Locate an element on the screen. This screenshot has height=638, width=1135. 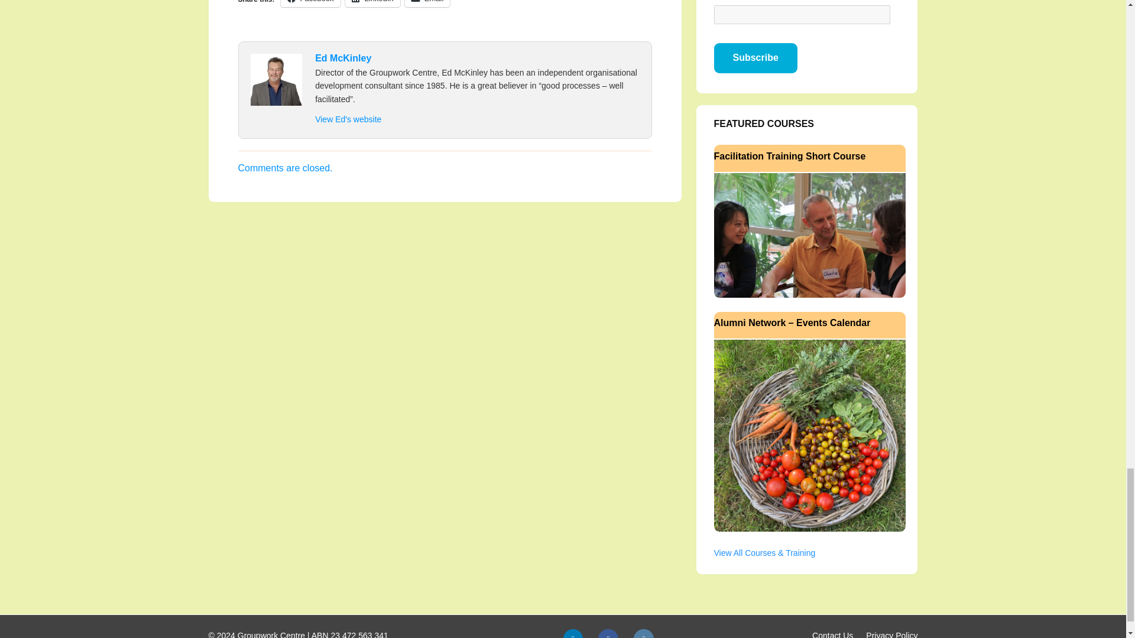
LinkedIn is located at coordinates (572, 633).